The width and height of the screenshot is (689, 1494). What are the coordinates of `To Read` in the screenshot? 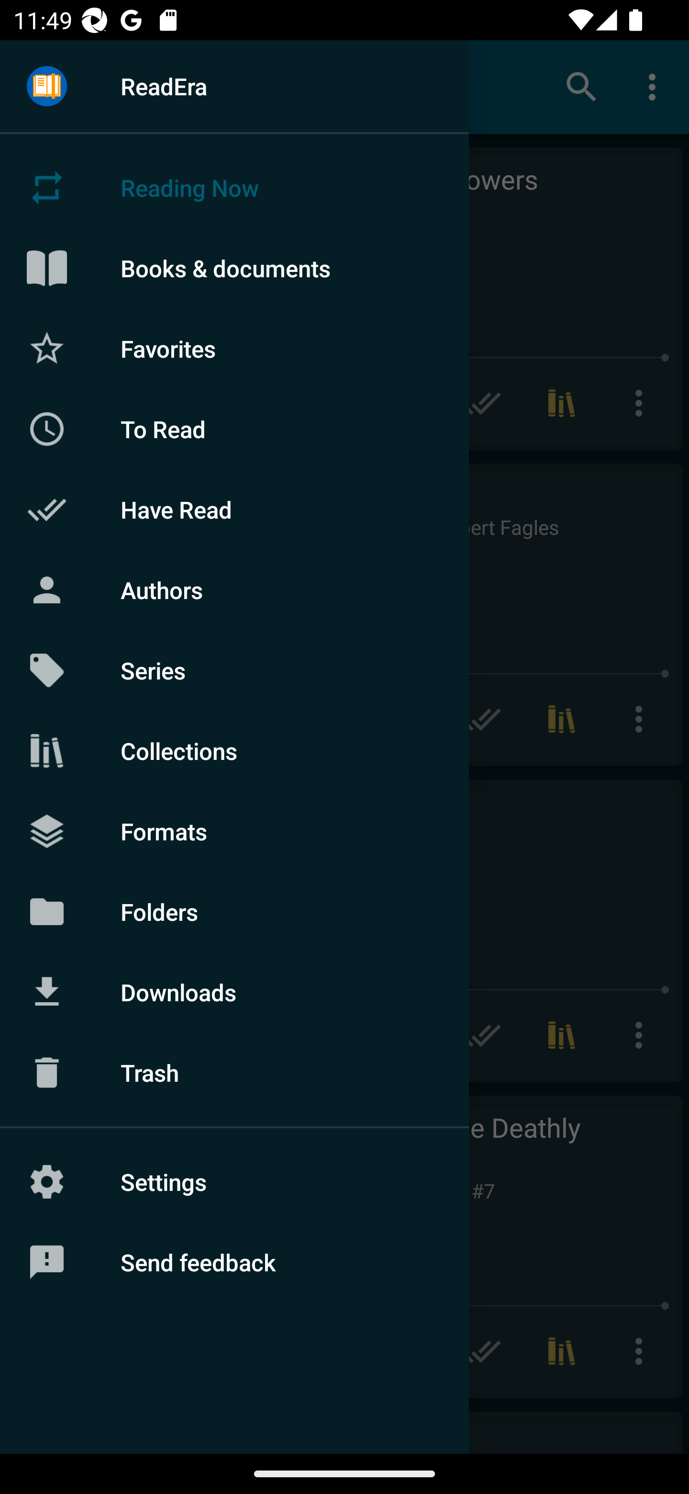 It's located at (234, 429).